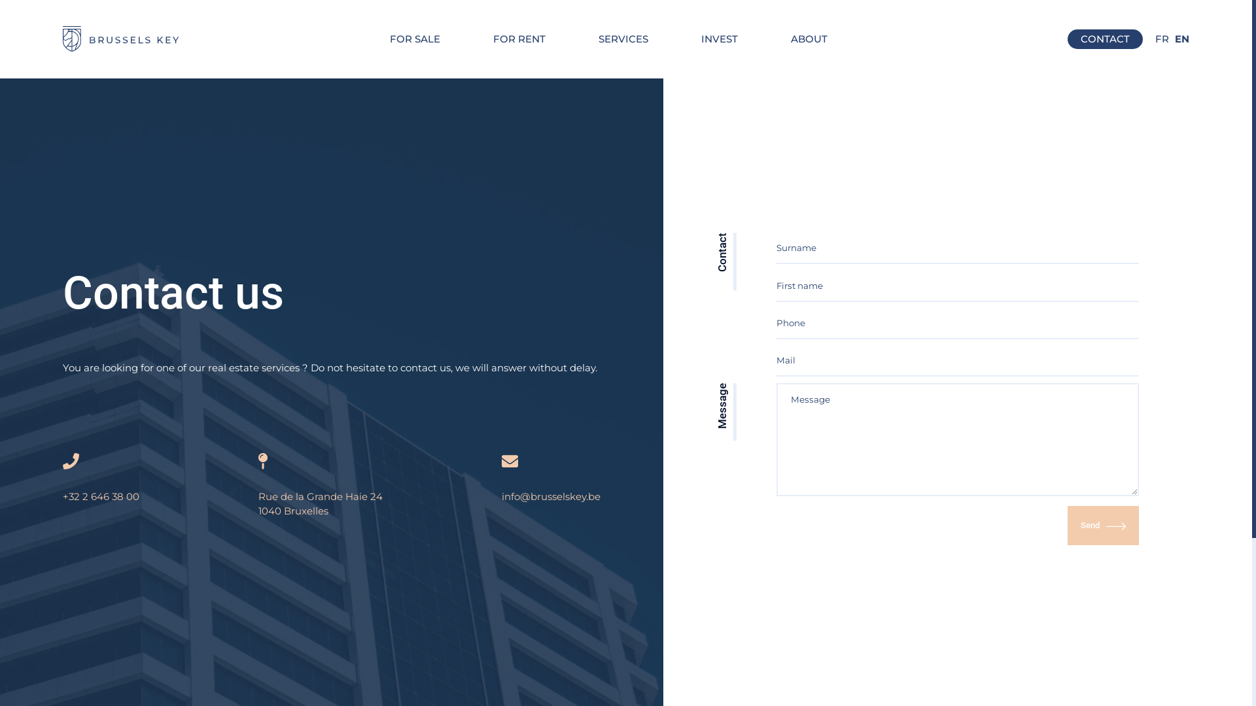 Image resolution: width=1256 pixels, height=706 pixels. What do you see at coordinates (809, 39) in the screenshot?
I see `ABOUT` at bounding box center [809, 39].